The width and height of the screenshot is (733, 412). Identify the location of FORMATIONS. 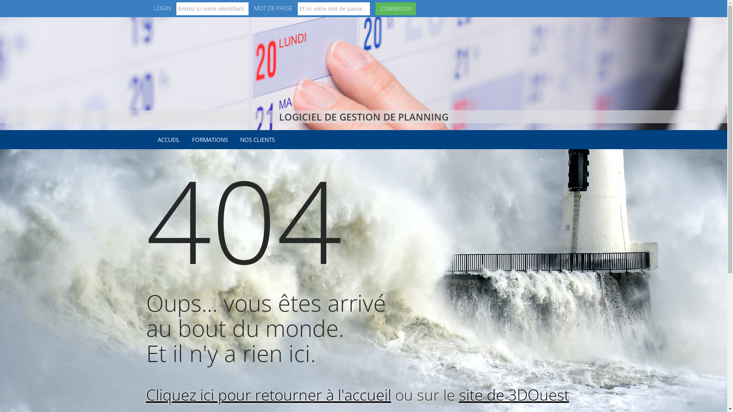
(210, 140).